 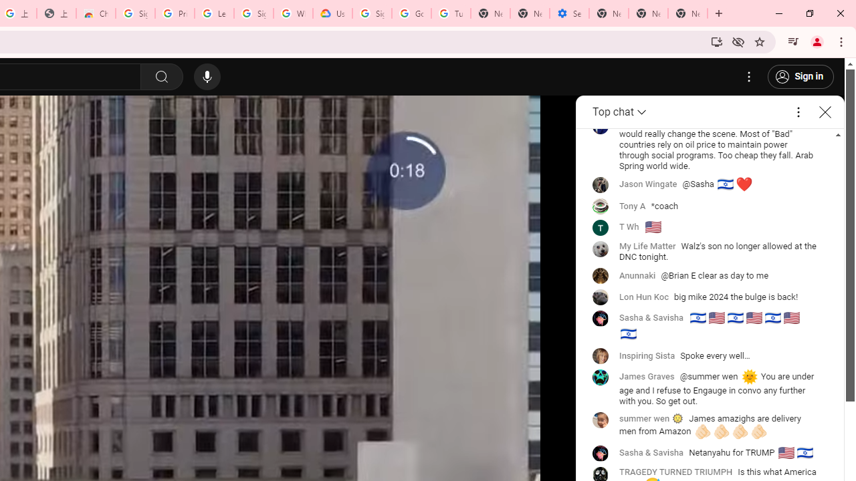 I want to click on Live Chat mode selection, so click(x=621, y=112).